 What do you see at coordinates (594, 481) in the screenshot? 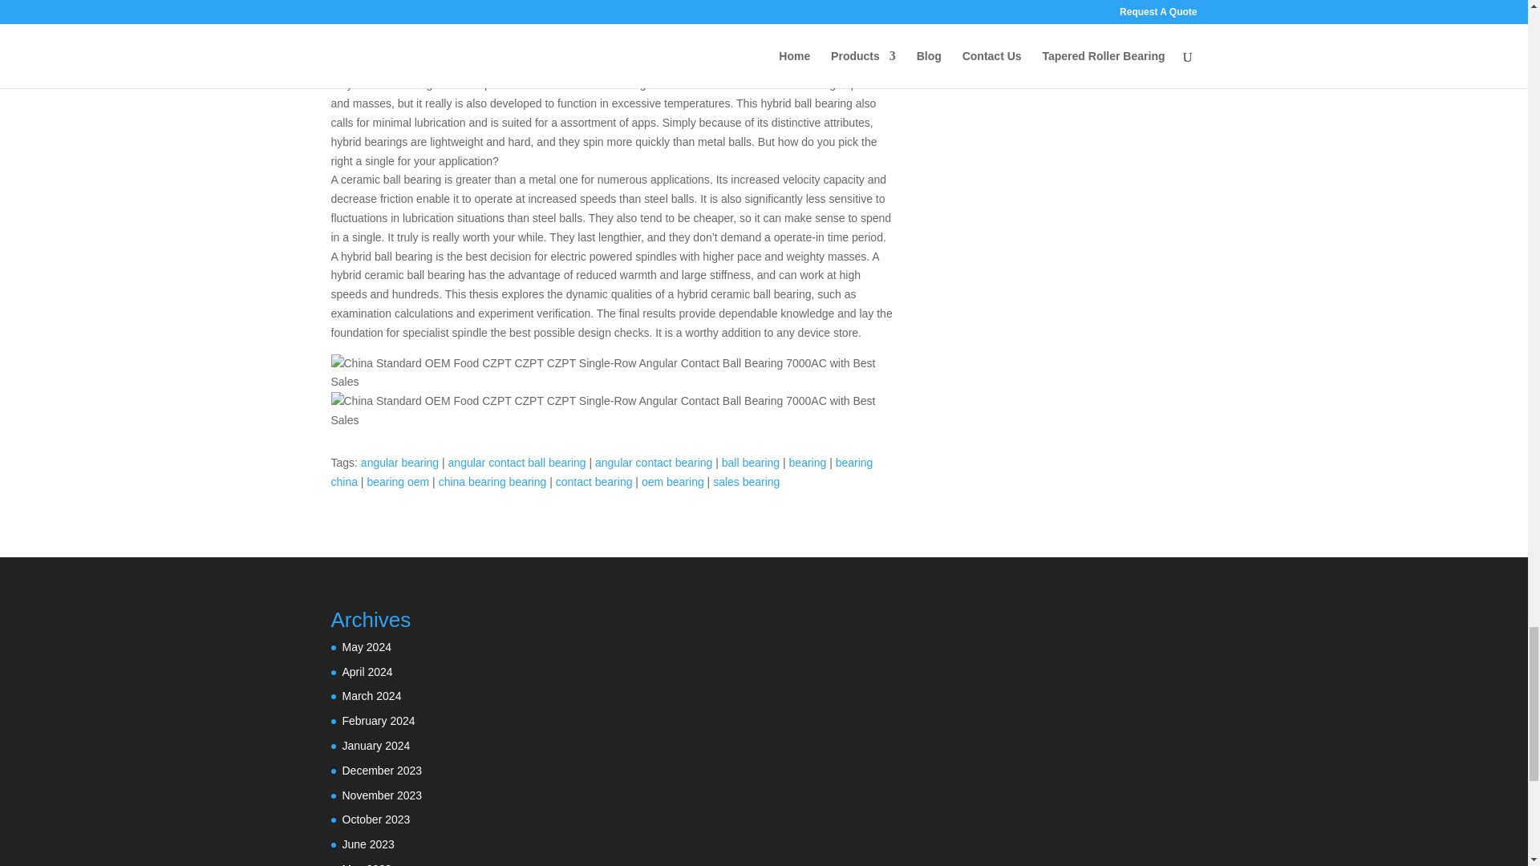
I see `contact bearing` at bounding box center [594, 481].